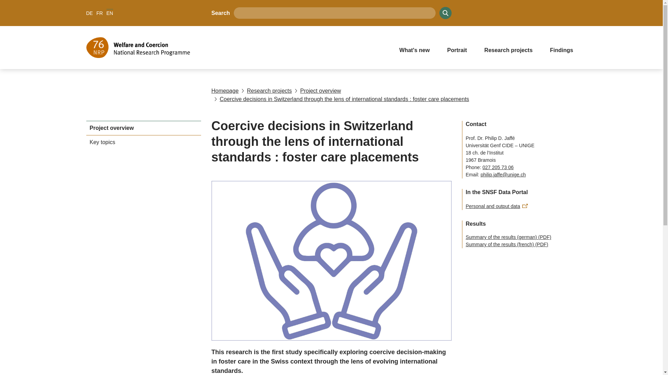 Image resolution: width=668 pixels, height=375 pixels. What do you see at coordinates (456, 49) in the screenshot?
I see `Portrait` at bounding box center [456, 49].